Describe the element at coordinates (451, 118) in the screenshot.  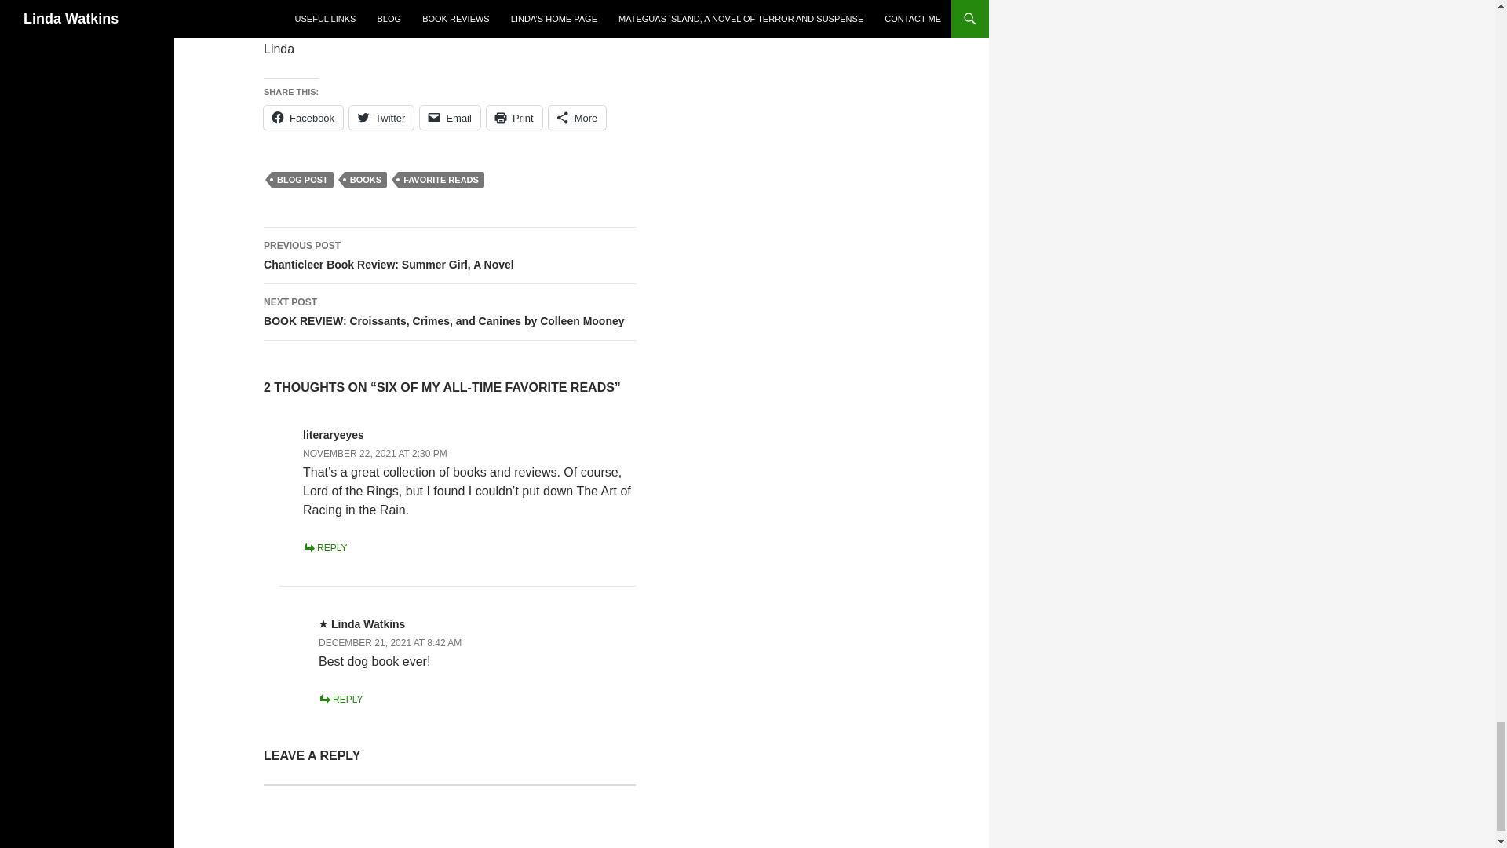
I see `Email` at that location.